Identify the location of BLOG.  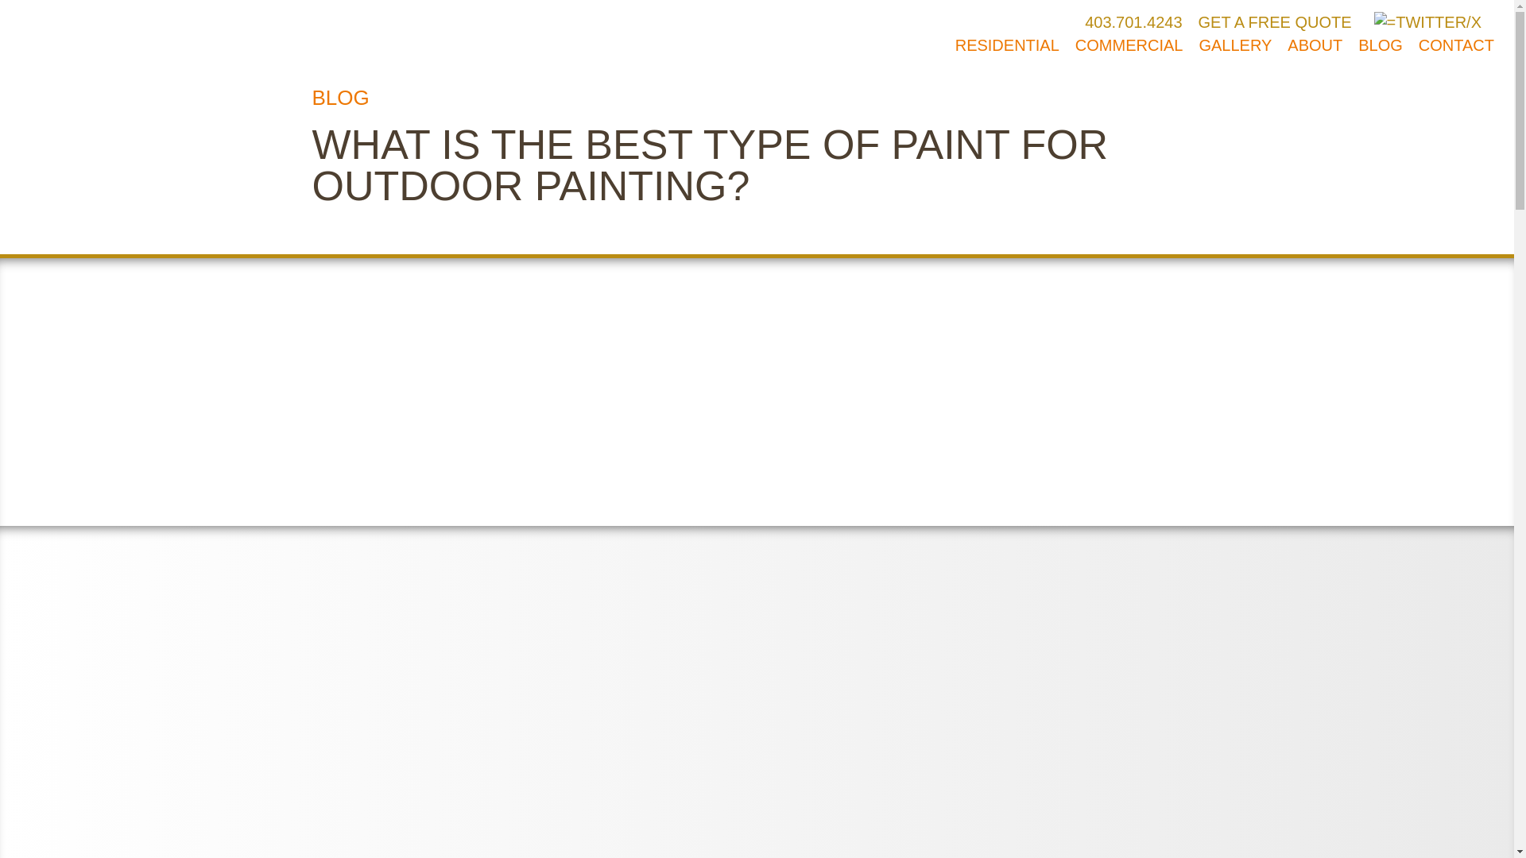
(1380, 46).